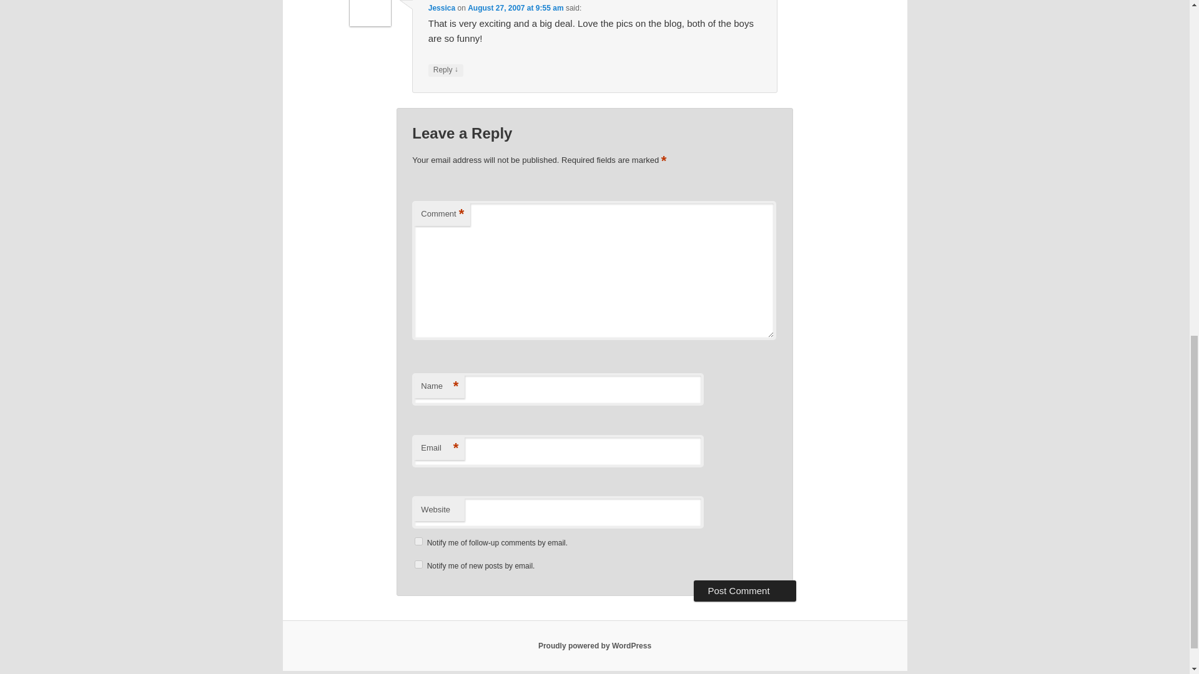 This screenshot has width=1199, height=674. Describe the element at coordinates (515, 8) in the screenshot. I see `August 27, 2007 at 9:55 am` at that location.